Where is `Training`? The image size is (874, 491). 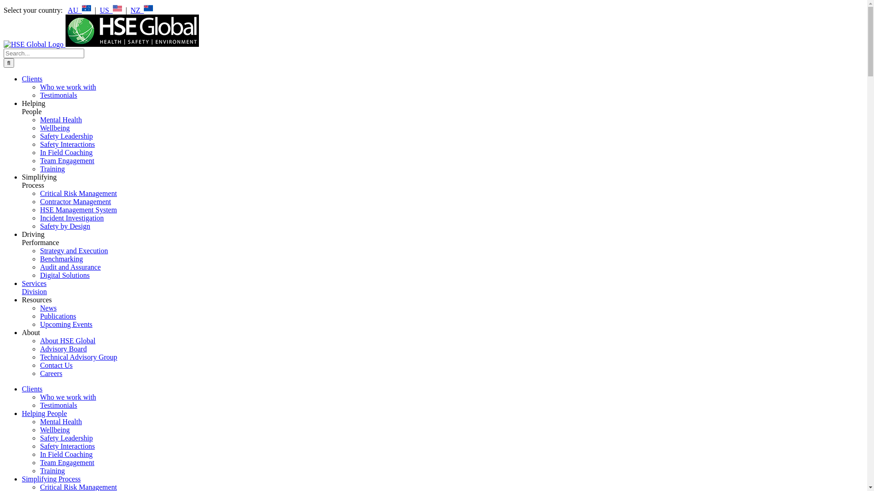
Training is located at coordinates (53, 169).